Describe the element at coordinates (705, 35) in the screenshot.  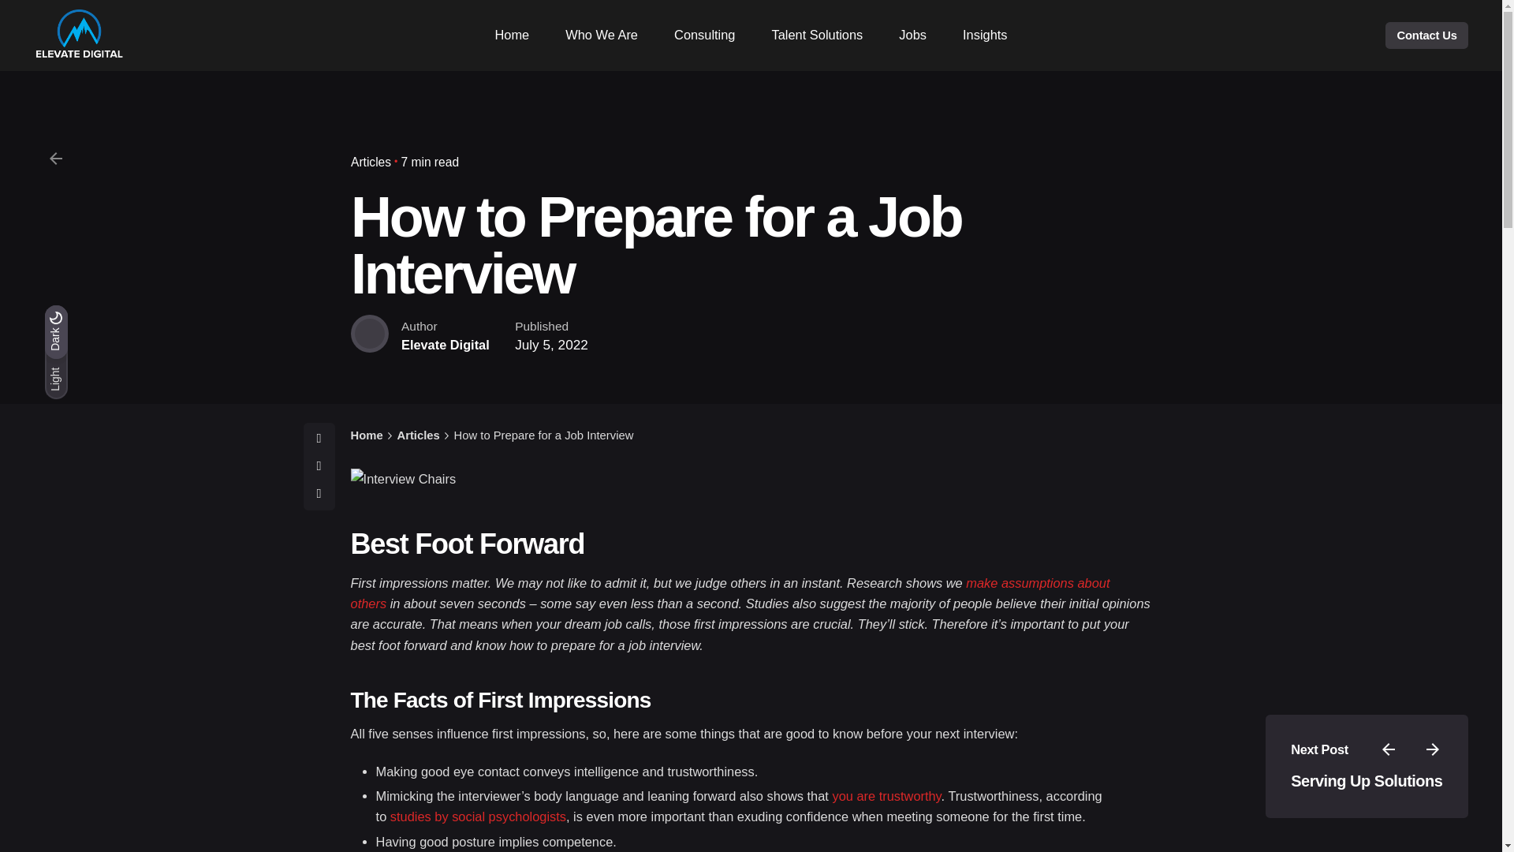
I see `Consulting` at that location.